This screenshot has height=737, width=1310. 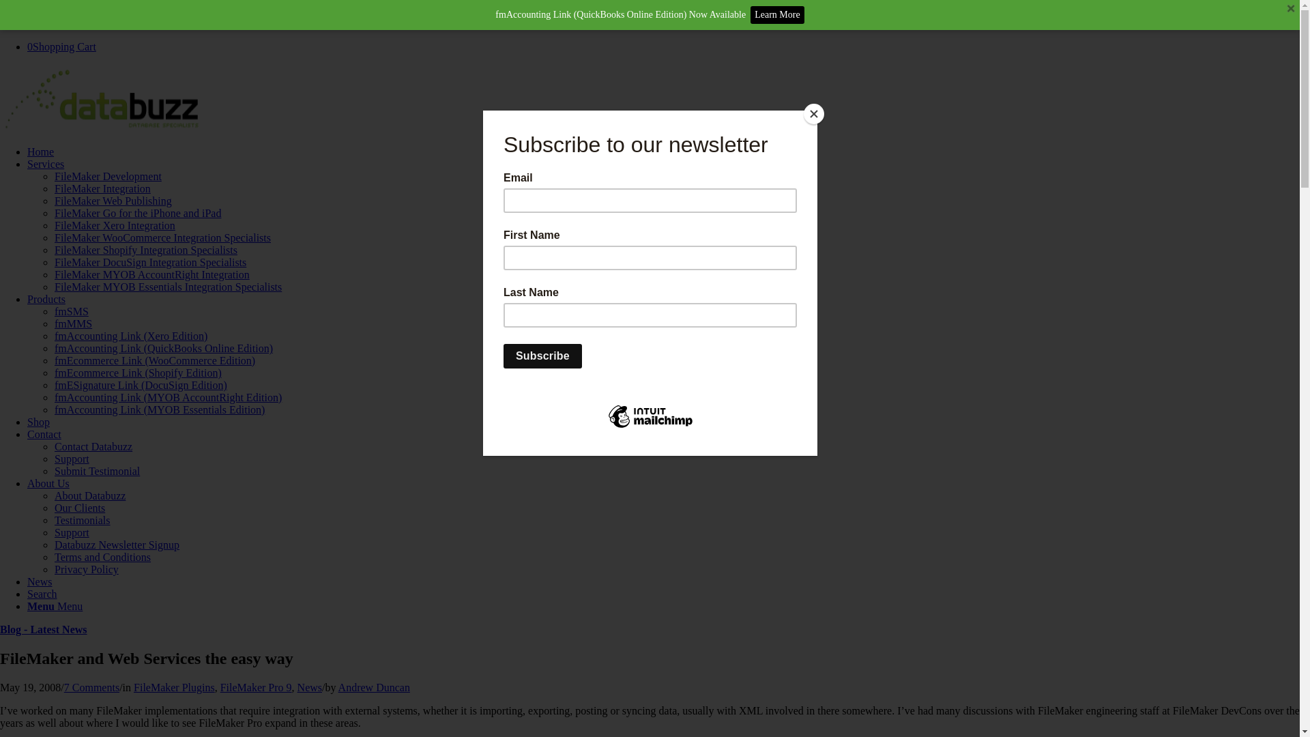 What do you see at coordinates (374, 688) in the screenshot?
I see `Andrew Duncan` at bounding box center [374, 688].